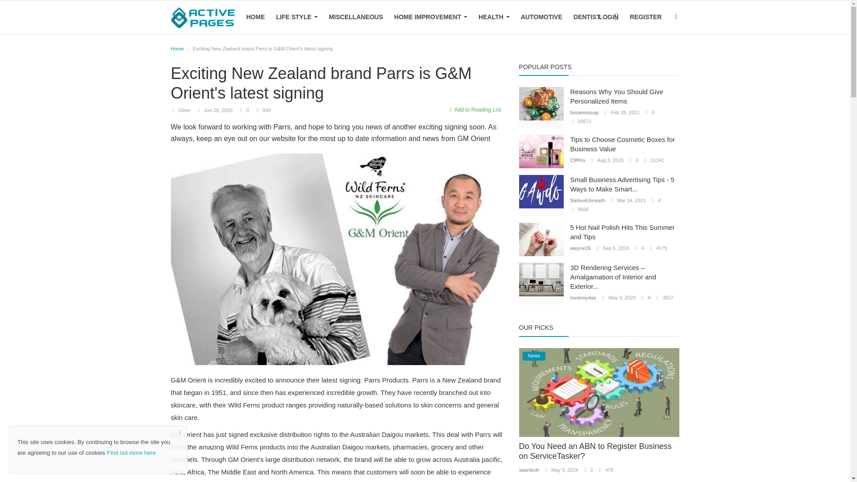  I want to click on AUTOMOTIVE, so click(541, 17).